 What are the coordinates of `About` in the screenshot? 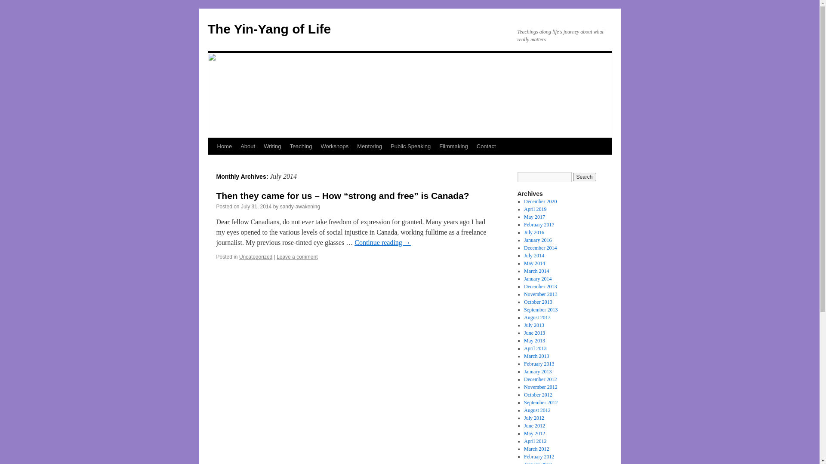 It's located at (248, 147).